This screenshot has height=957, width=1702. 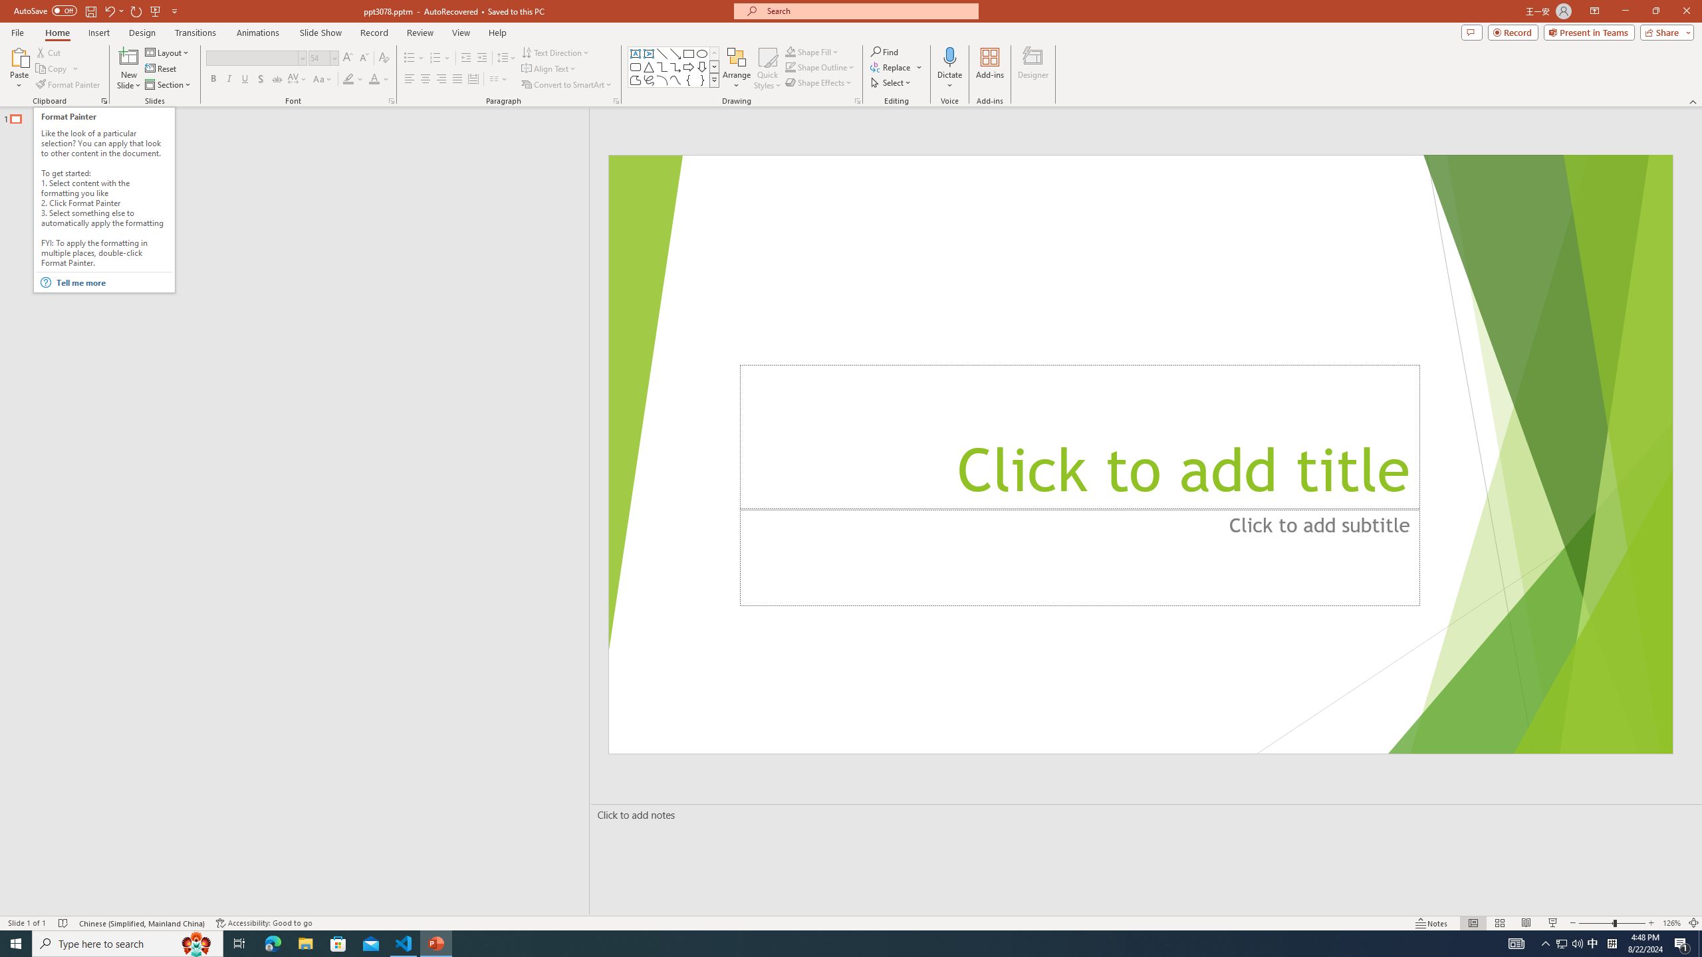 I want to click on Tell me more, so click(x=113, y=282).